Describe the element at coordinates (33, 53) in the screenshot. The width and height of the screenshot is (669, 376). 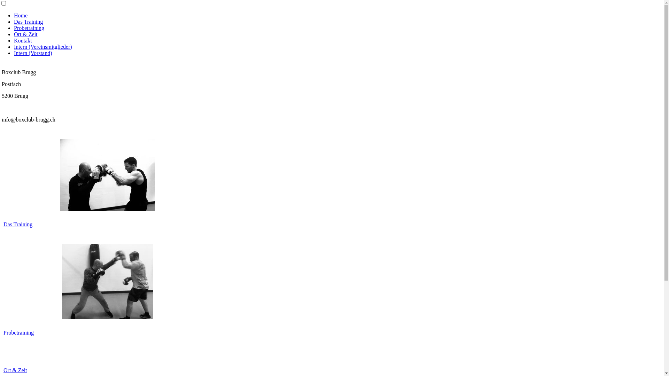
I see `Intern (Vorstand)` at that location.